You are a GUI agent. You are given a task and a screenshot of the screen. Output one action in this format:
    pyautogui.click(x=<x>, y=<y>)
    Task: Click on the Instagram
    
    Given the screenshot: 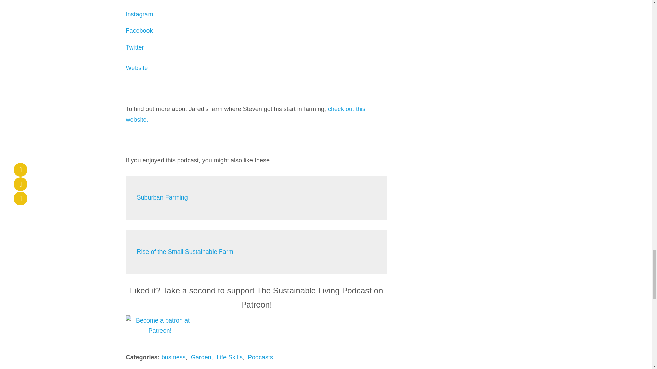 What is the action you would take?
    pyautogui.click(x=140, y=14)
    